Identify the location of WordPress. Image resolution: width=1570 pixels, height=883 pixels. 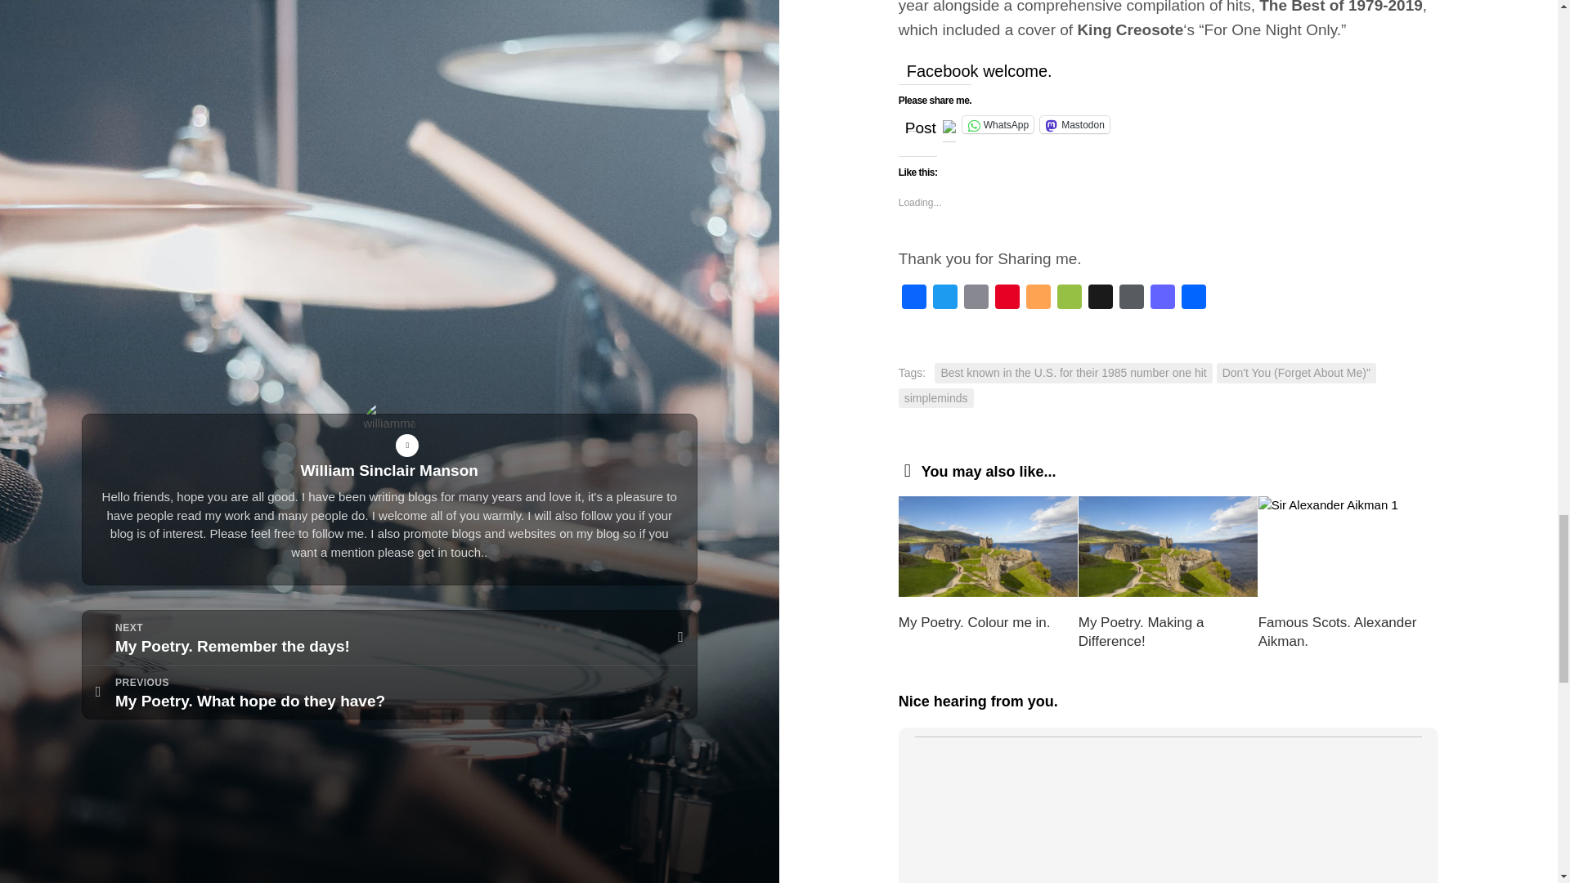
(1132, 300).